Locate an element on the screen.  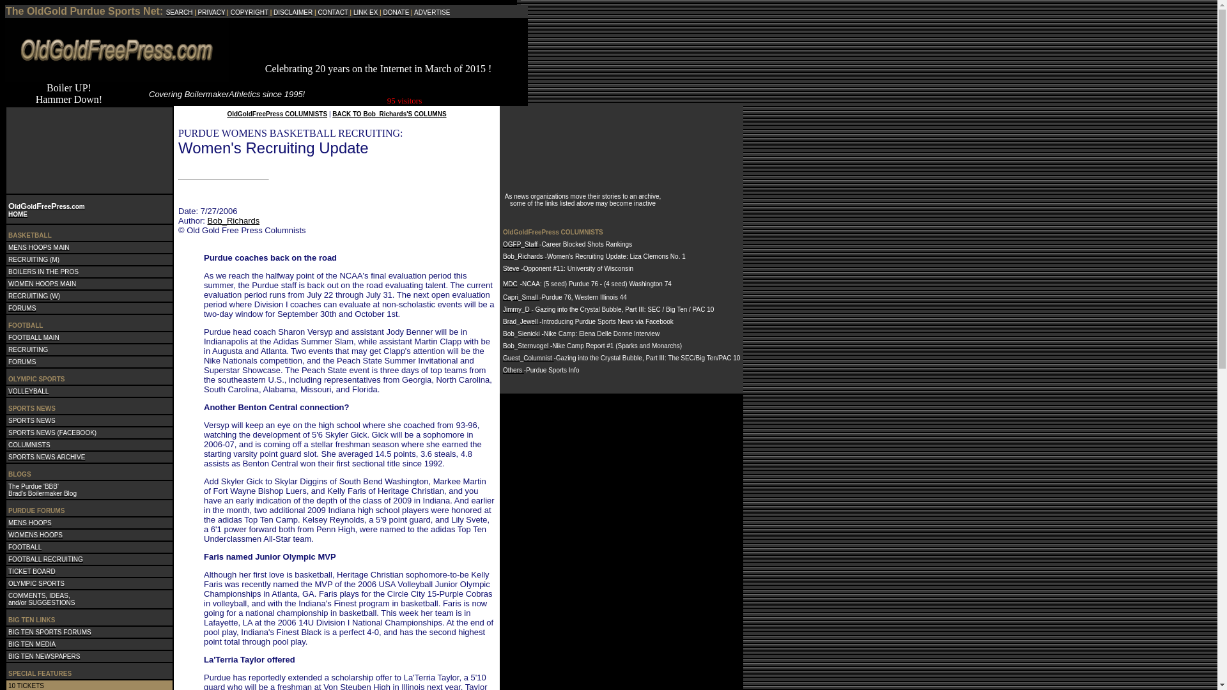
95 visitors is located at coordinates (405, 100).